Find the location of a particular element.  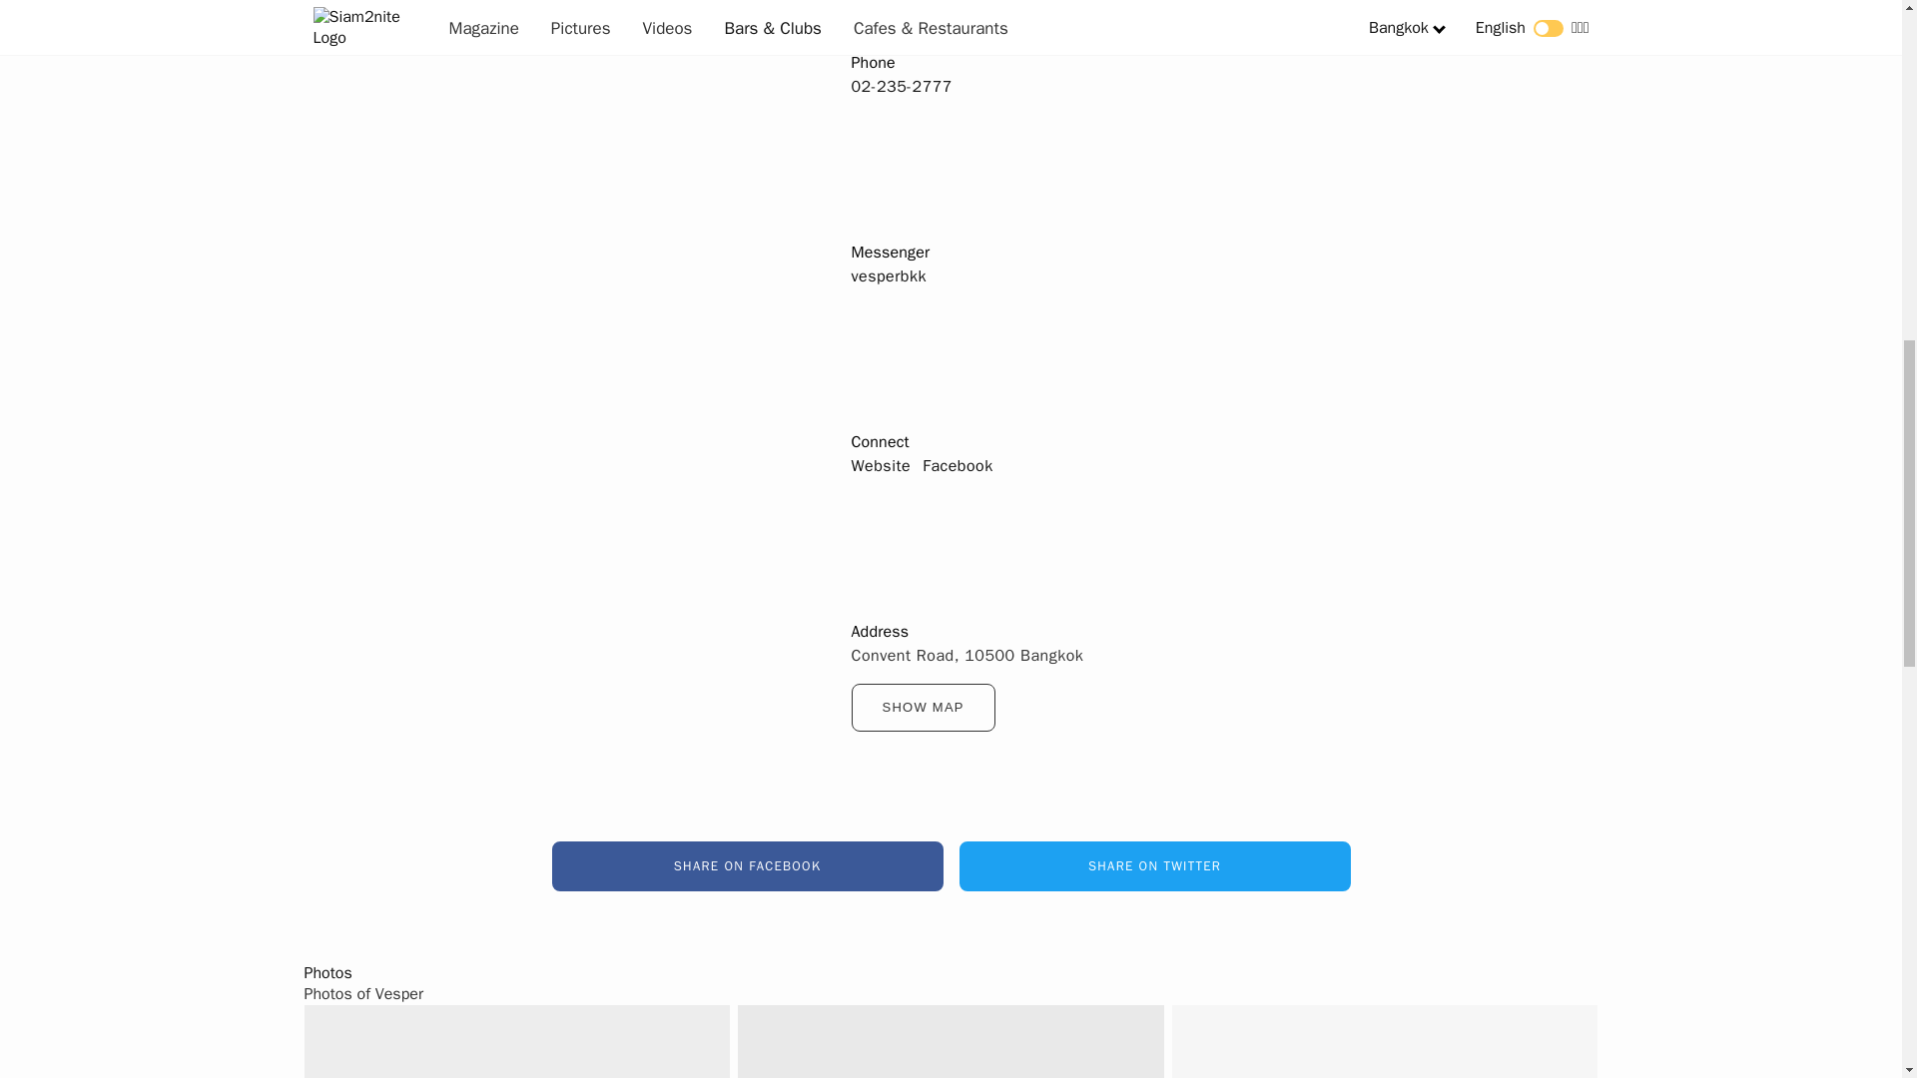

Facebook is located at coordinates (957, 465).